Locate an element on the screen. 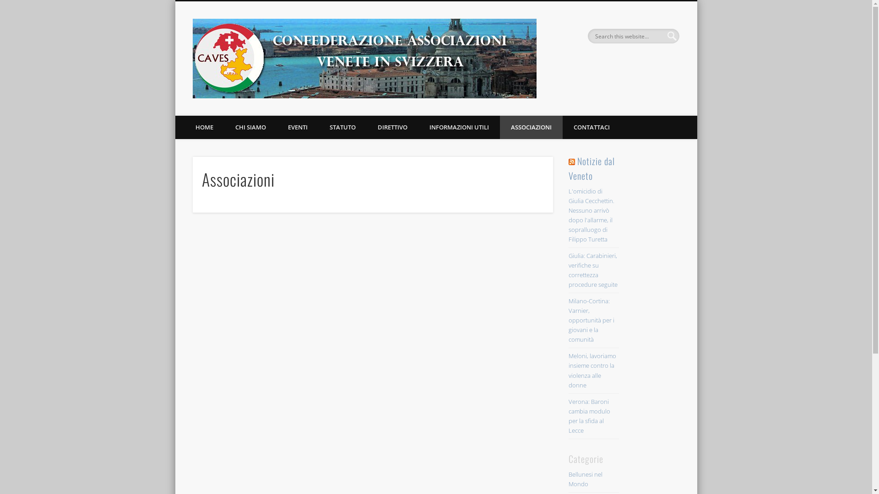  associazionivenete.ch is located at coordinates (596, 36).